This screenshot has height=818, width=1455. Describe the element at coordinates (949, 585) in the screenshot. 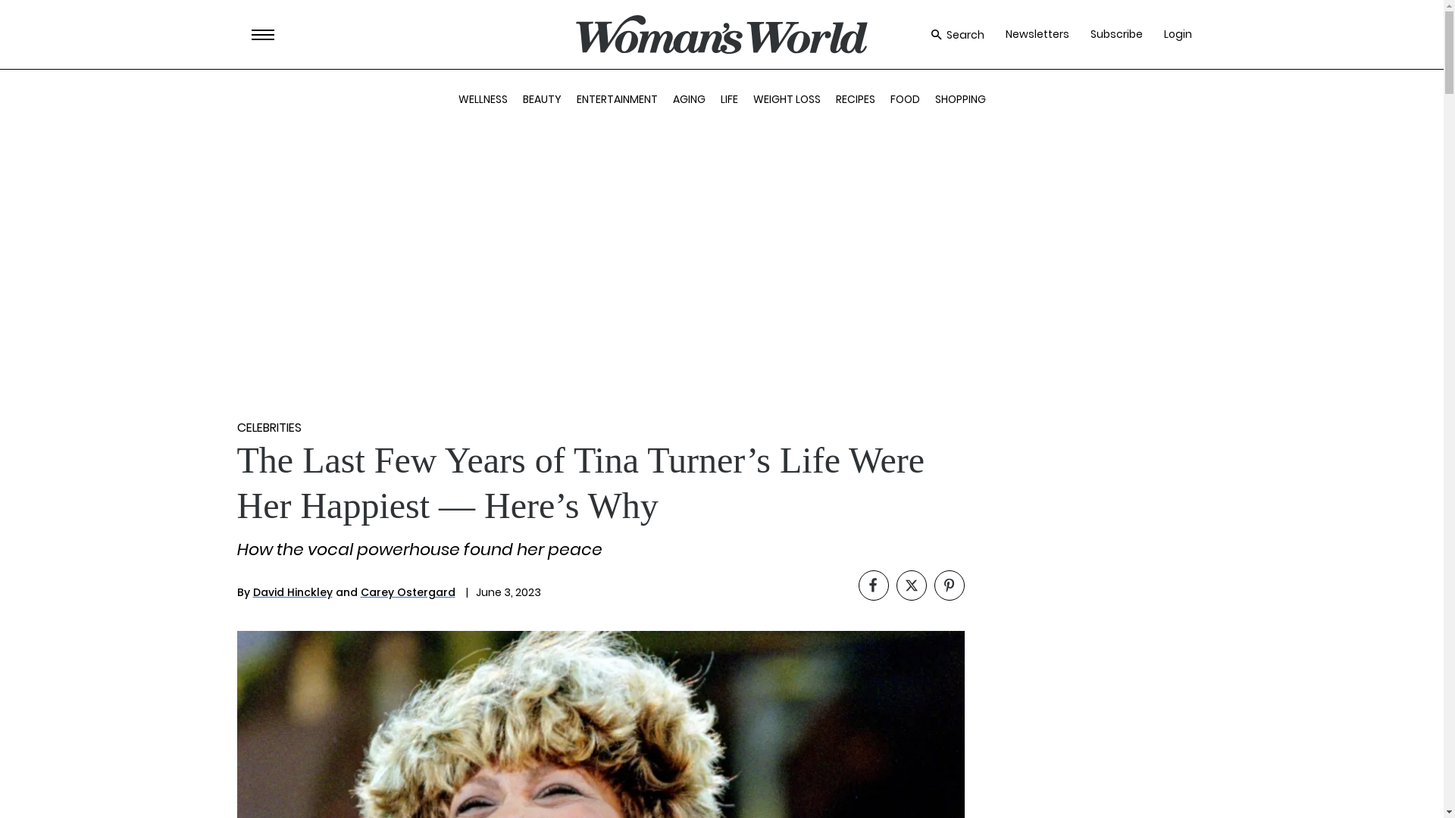

I see `Click to share on Pinterest` at that location.